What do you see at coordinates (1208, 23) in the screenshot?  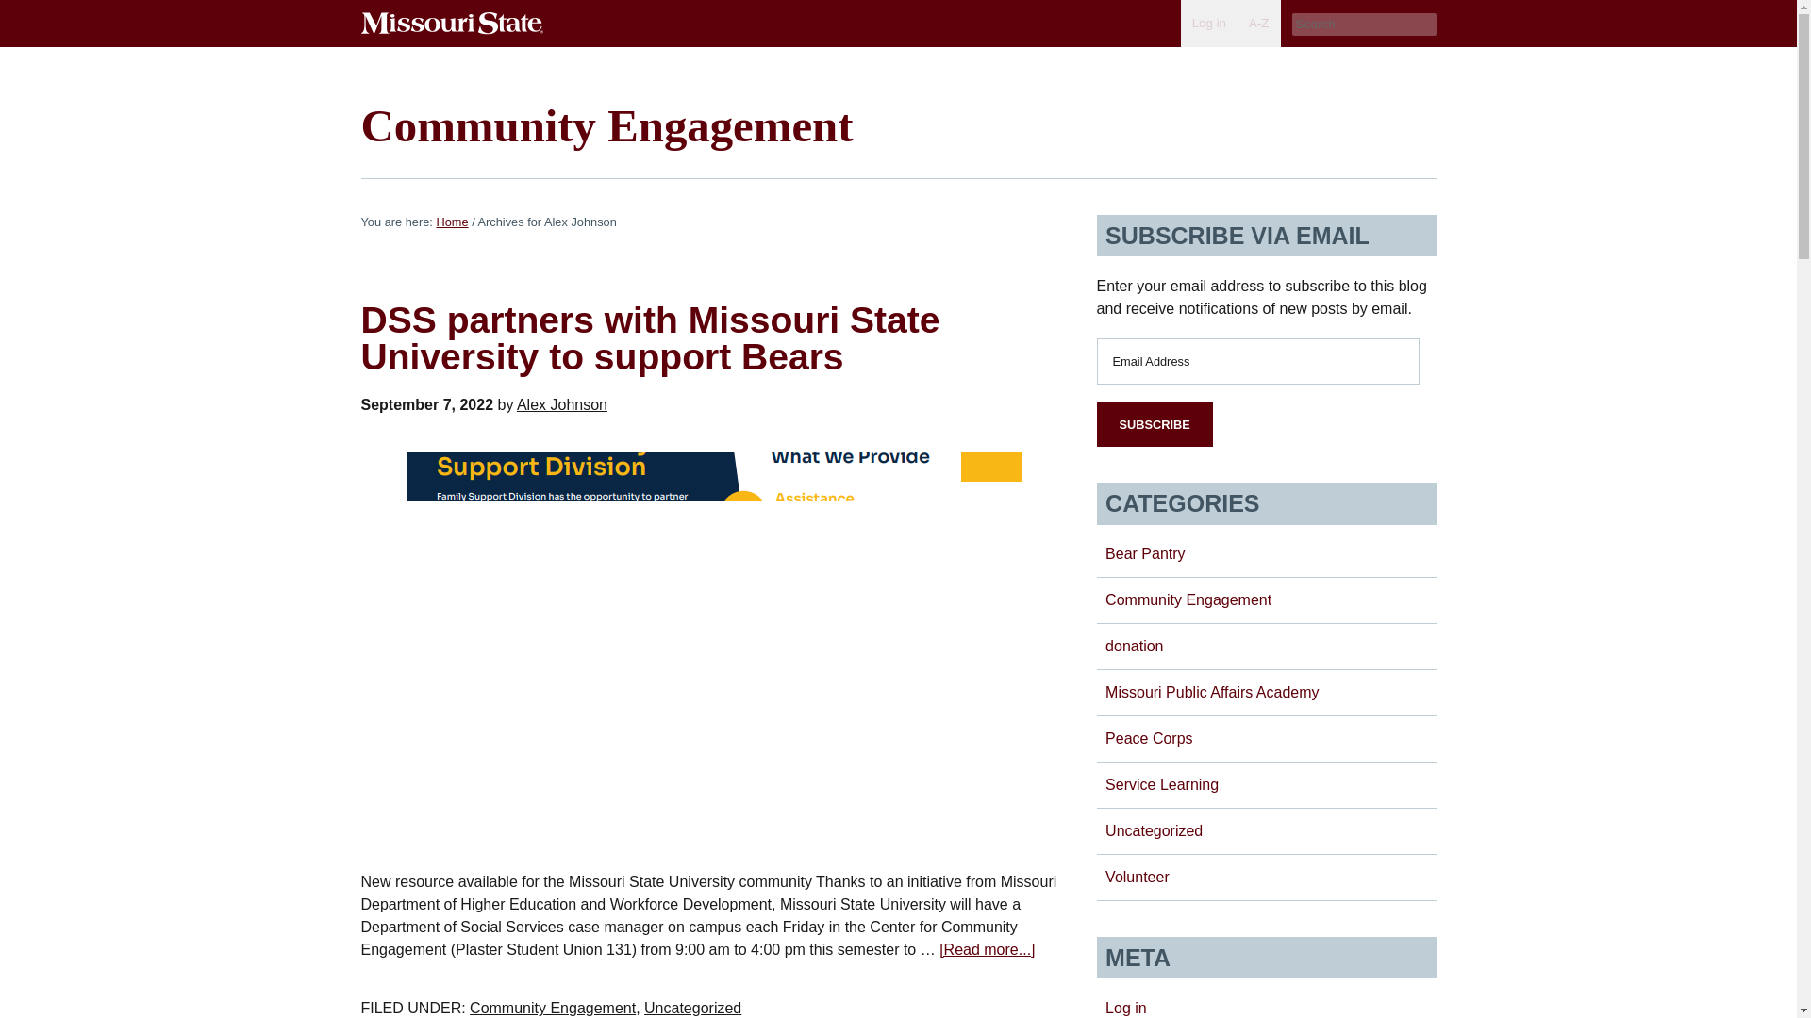 I see `Log in` at bounding box center [1208, 23].